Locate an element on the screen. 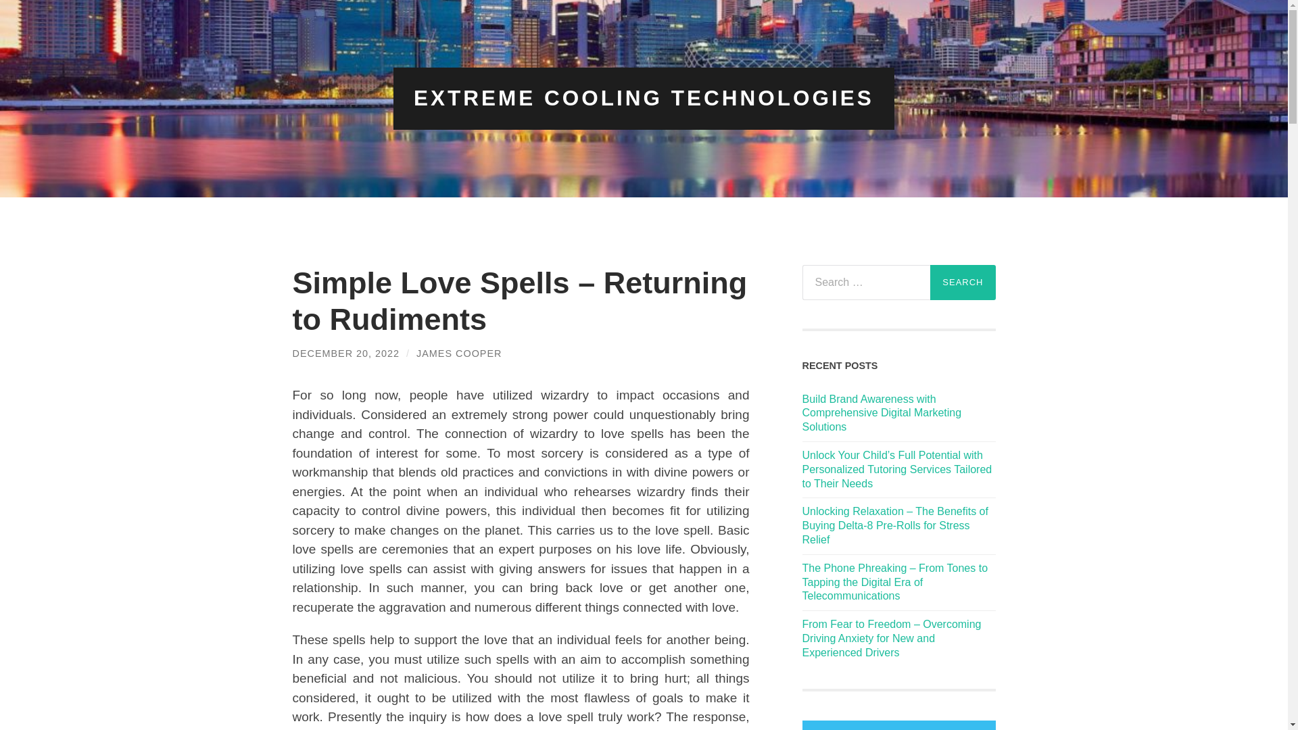 Image resolution: width=1298 pixels, height=730 pixels. EXTREME COOLING TECHNOLOGIES is located at coordinates (644, 98).